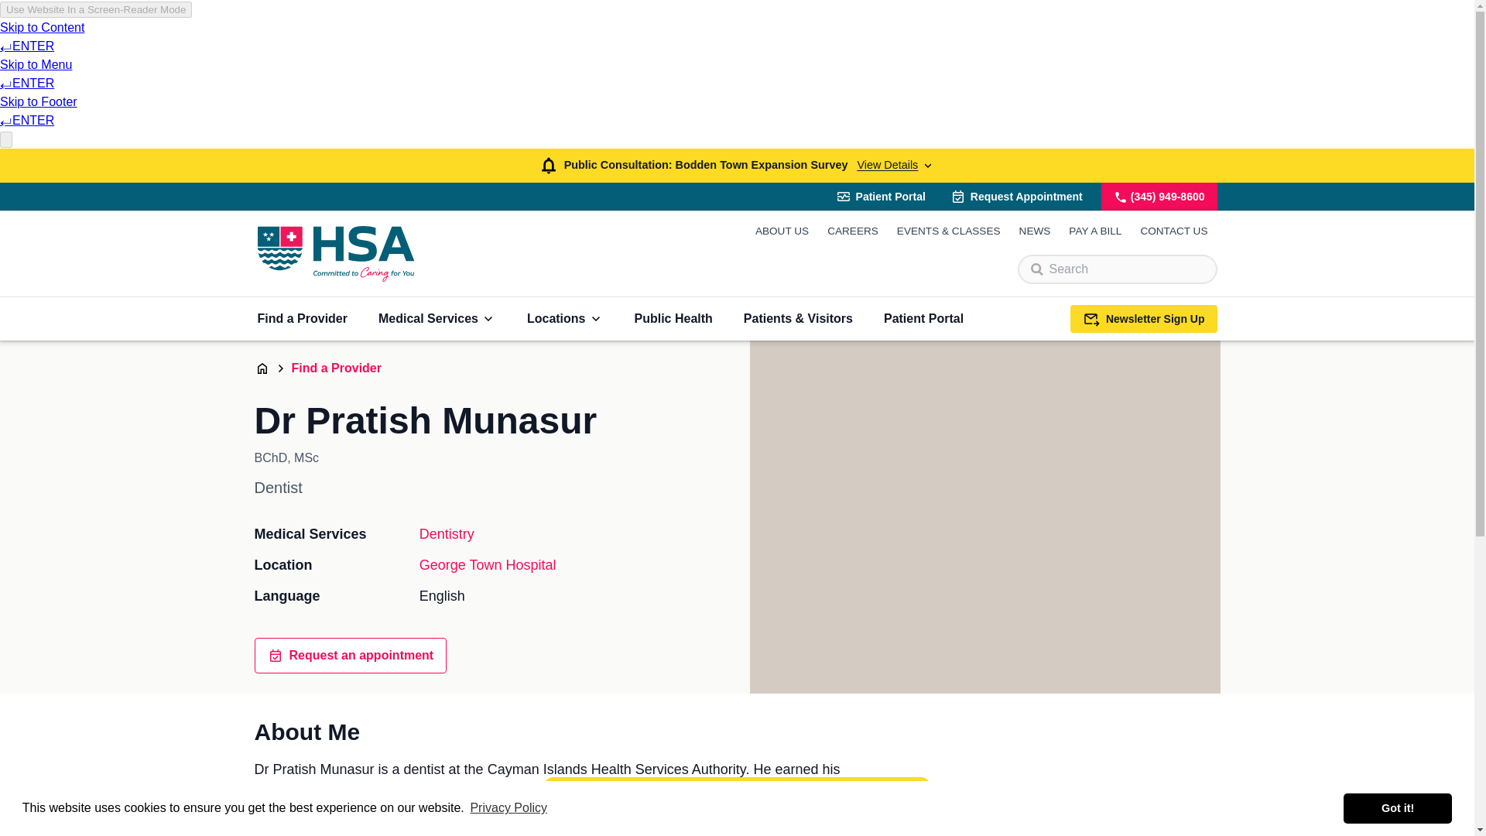  What do you see at coordinates (1035, 231) in the screenshot?
I see `NEWS` at bounding box center [1035, 231].